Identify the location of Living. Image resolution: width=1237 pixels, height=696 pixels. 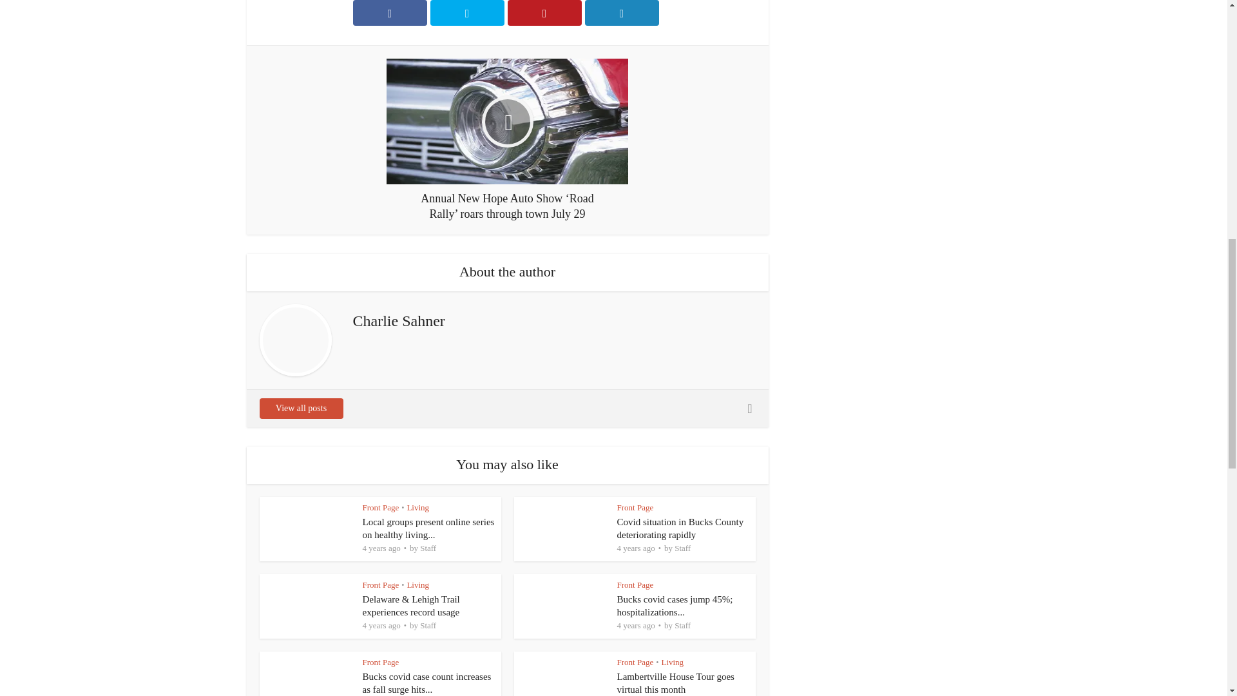
(417, 507).